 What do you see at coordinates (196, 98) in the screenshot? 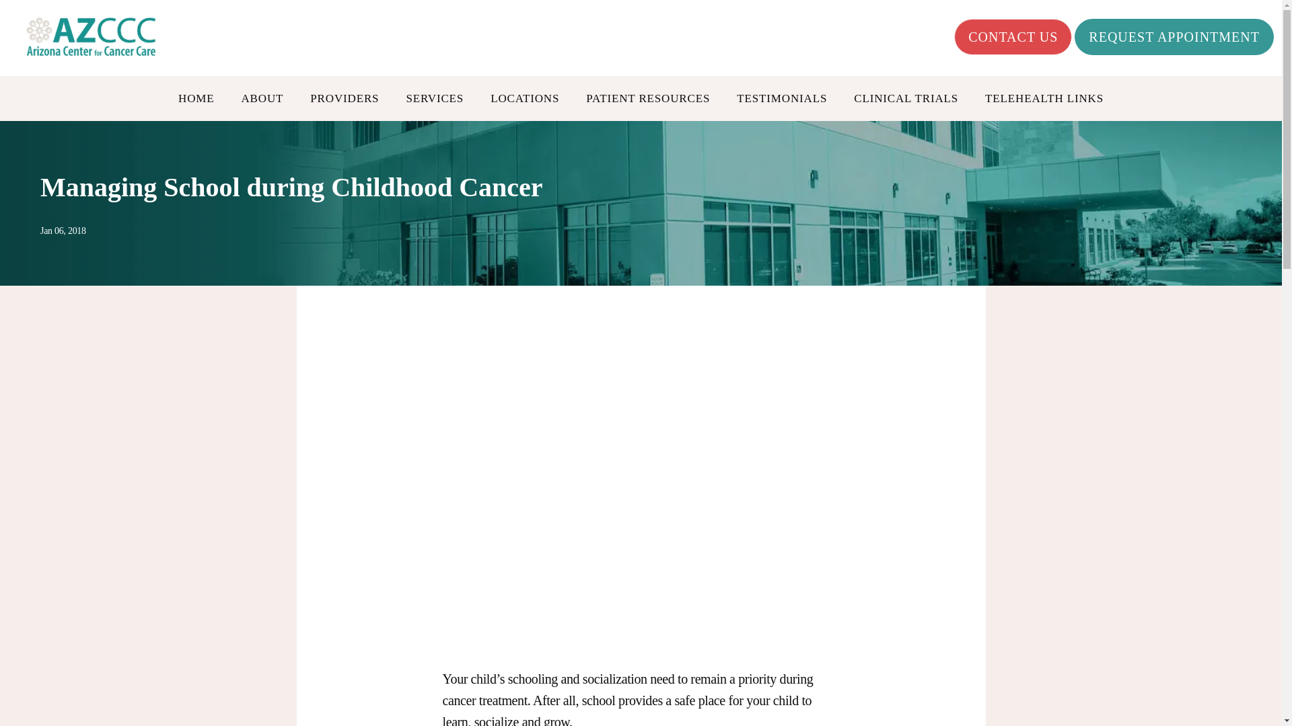
I see `HOME` at bounding box center [196, 98].